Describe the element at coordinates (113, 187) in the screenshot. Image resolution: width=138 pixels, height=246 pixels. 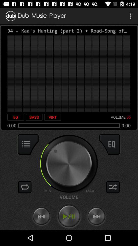
I see `share` at that location.